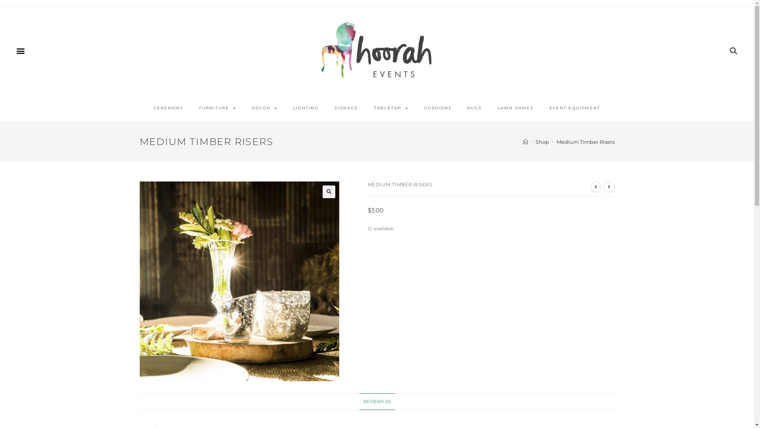 The image size is (760, 428). I want to click on DECOR, so click(265, 108).